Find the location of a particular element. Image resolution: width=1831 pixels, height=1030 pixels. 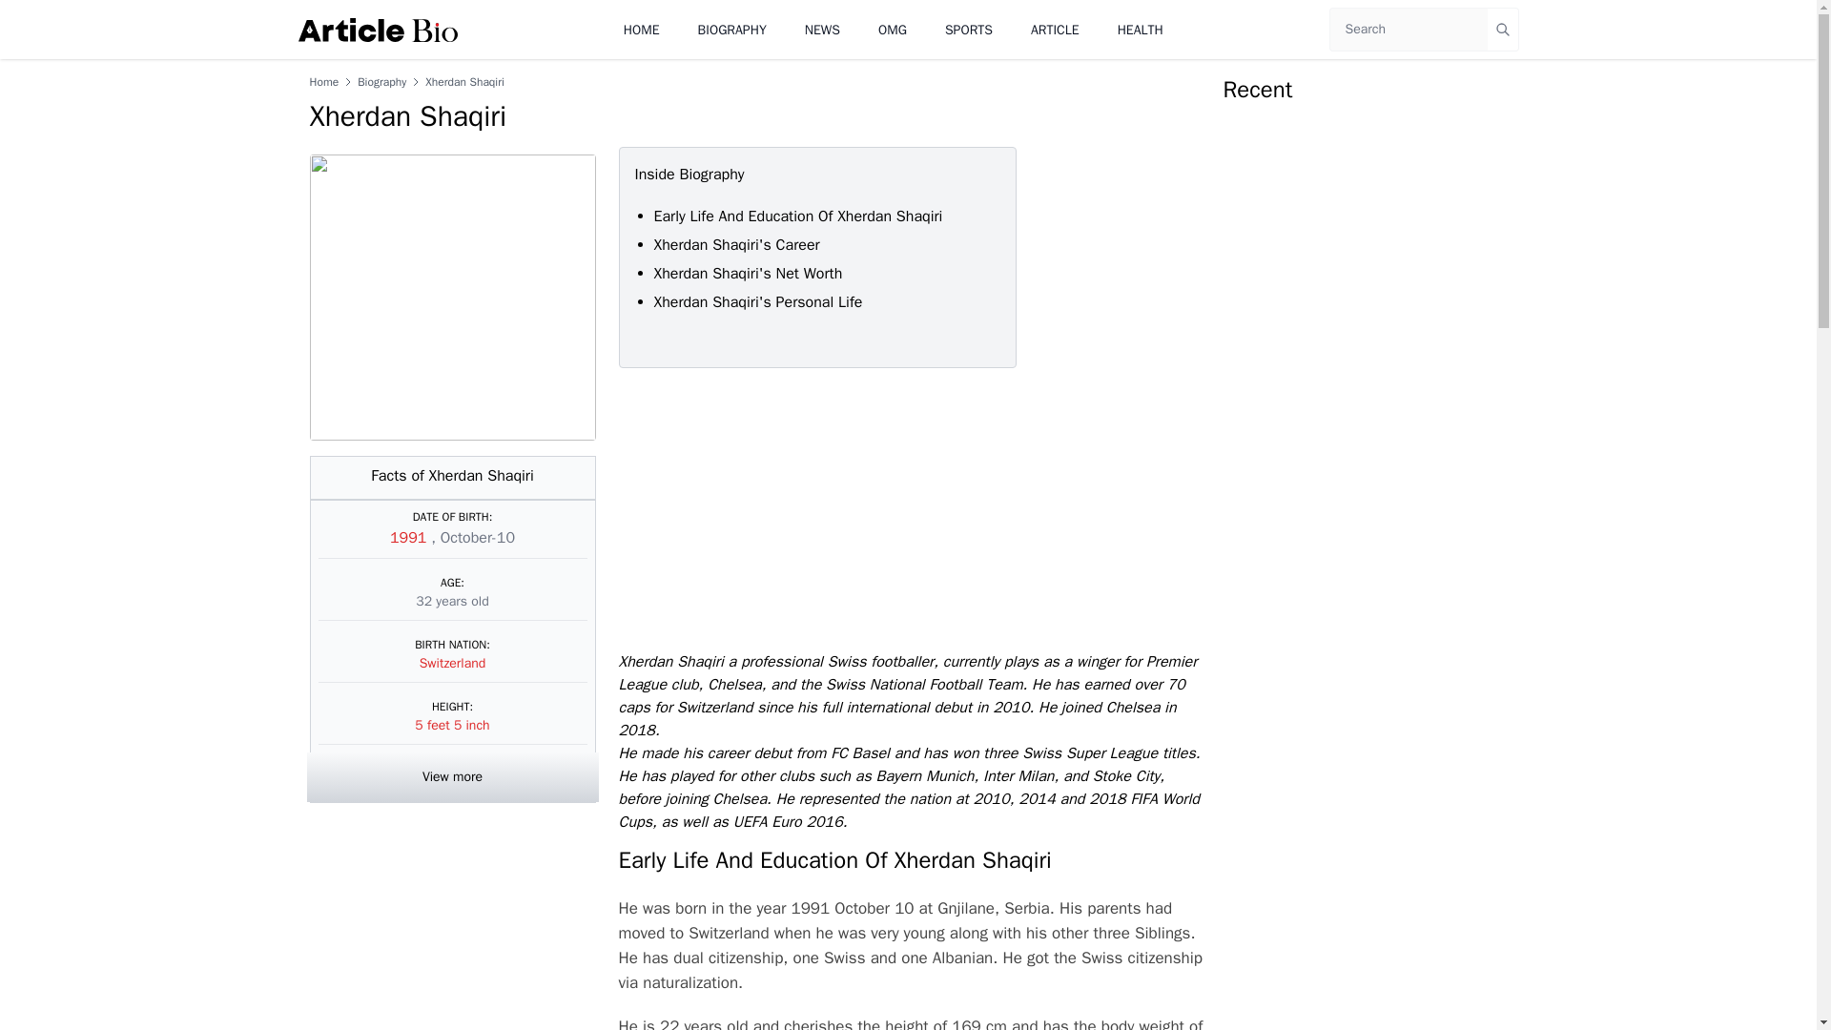

ARTICLE is located at coordinates (1055, 29).